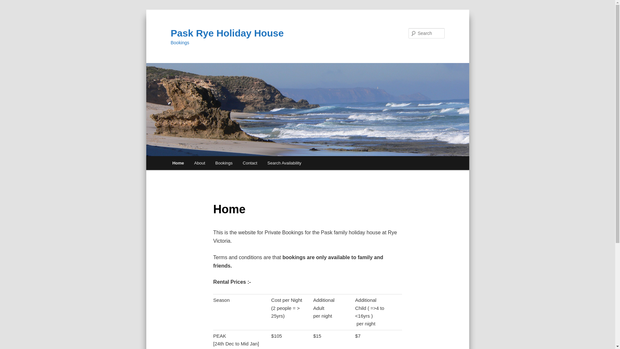  I want to click on About, so click(200, 163).